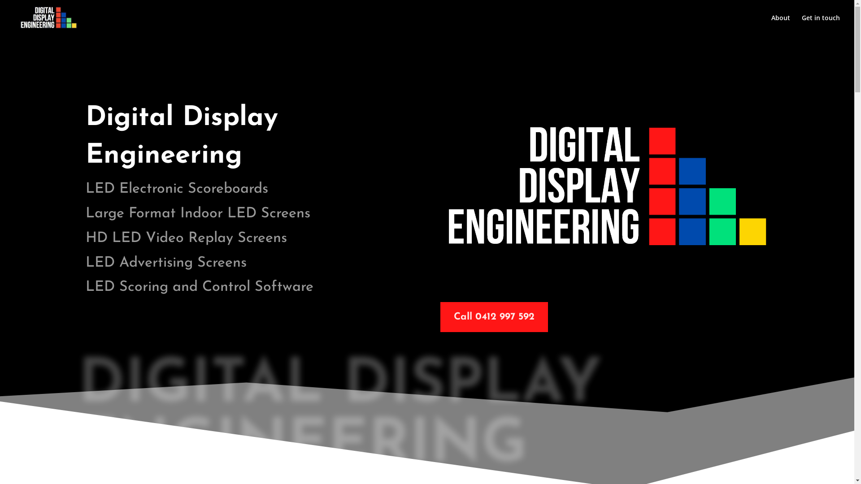 Image resolution: width=861 pixels, height=484 pixels. What do you see at coordinates (821, 25) in the screenshot?
I see `Get in touch` at bounding box center [821, 25].